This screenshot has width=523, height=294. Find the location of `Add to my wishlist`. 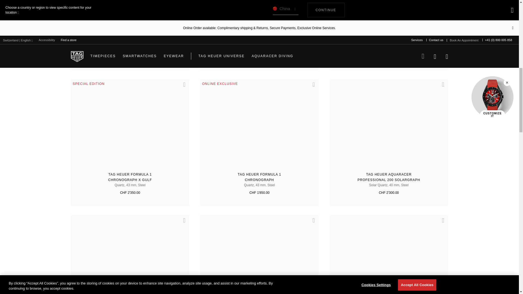

Add to my wishlist is located at coordinates (182, 87).